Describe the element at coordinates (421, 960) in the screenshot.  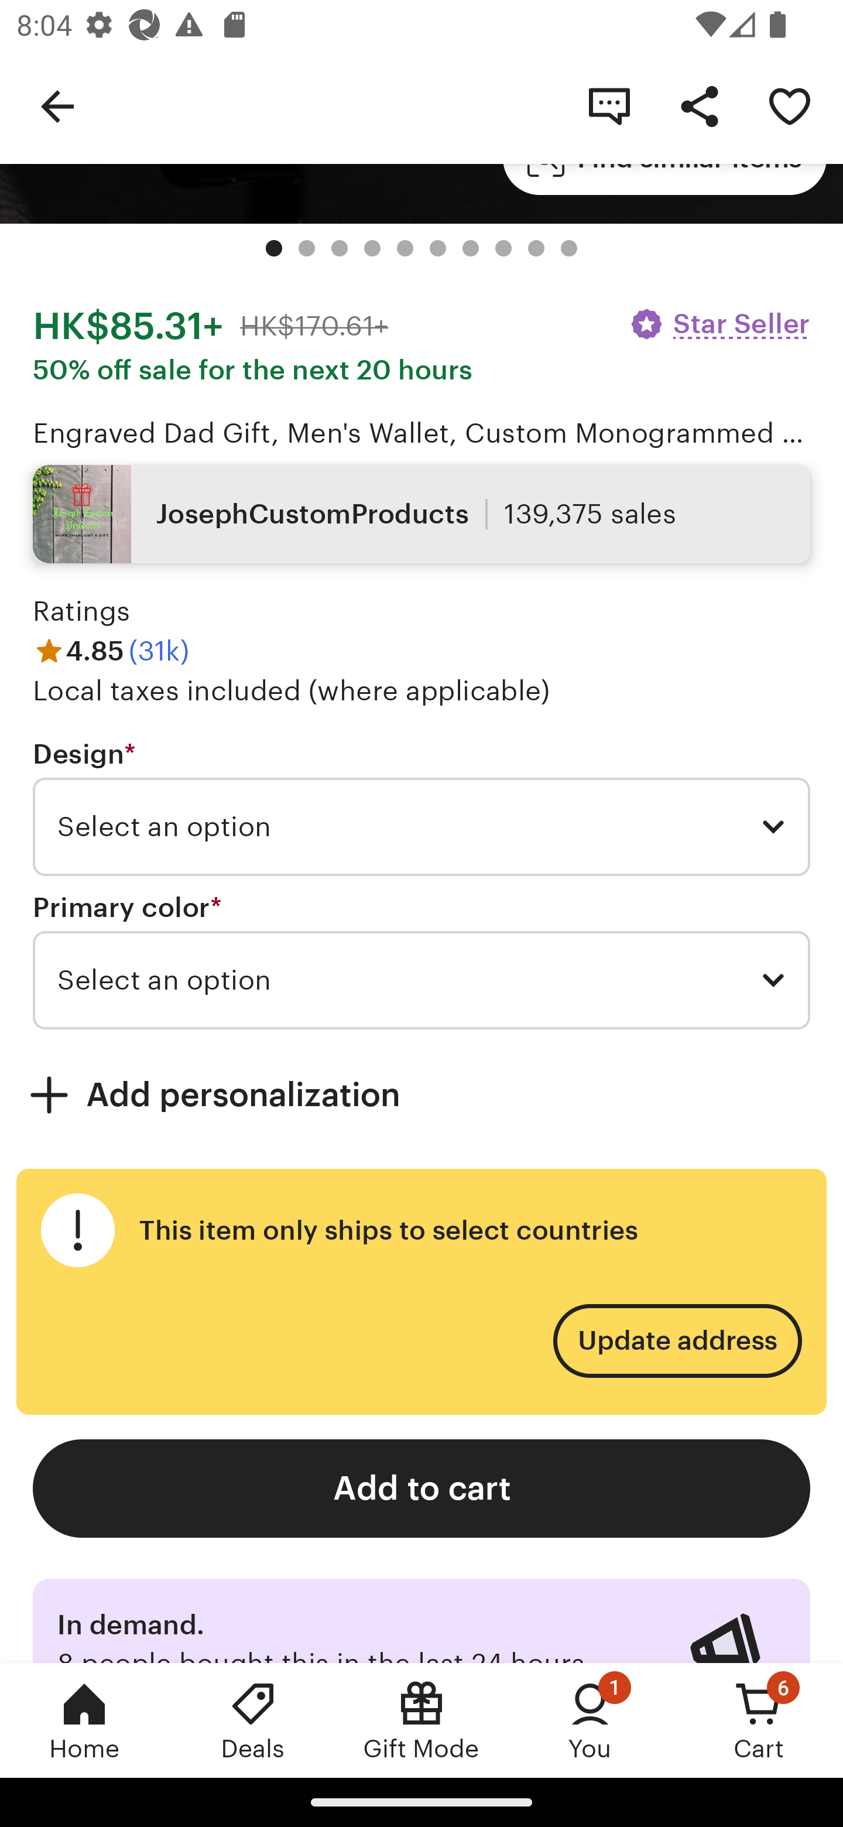
I see `Primary color * Required Select an option` at that location.